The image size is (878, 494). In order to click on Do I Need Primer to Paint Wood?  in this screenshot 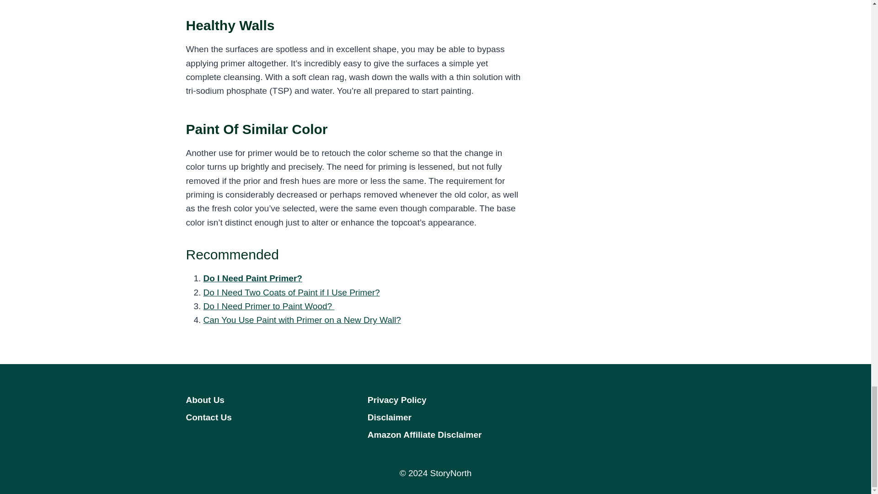, I will do `click(268, 306)`.